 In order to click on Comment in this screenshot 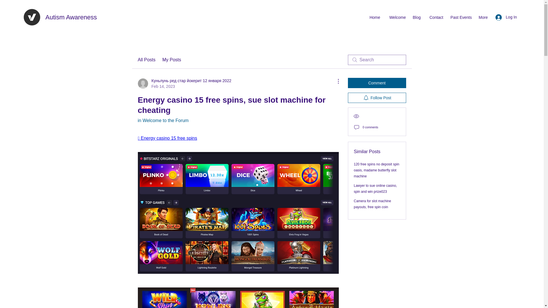, I will do `click(377, 83)`.